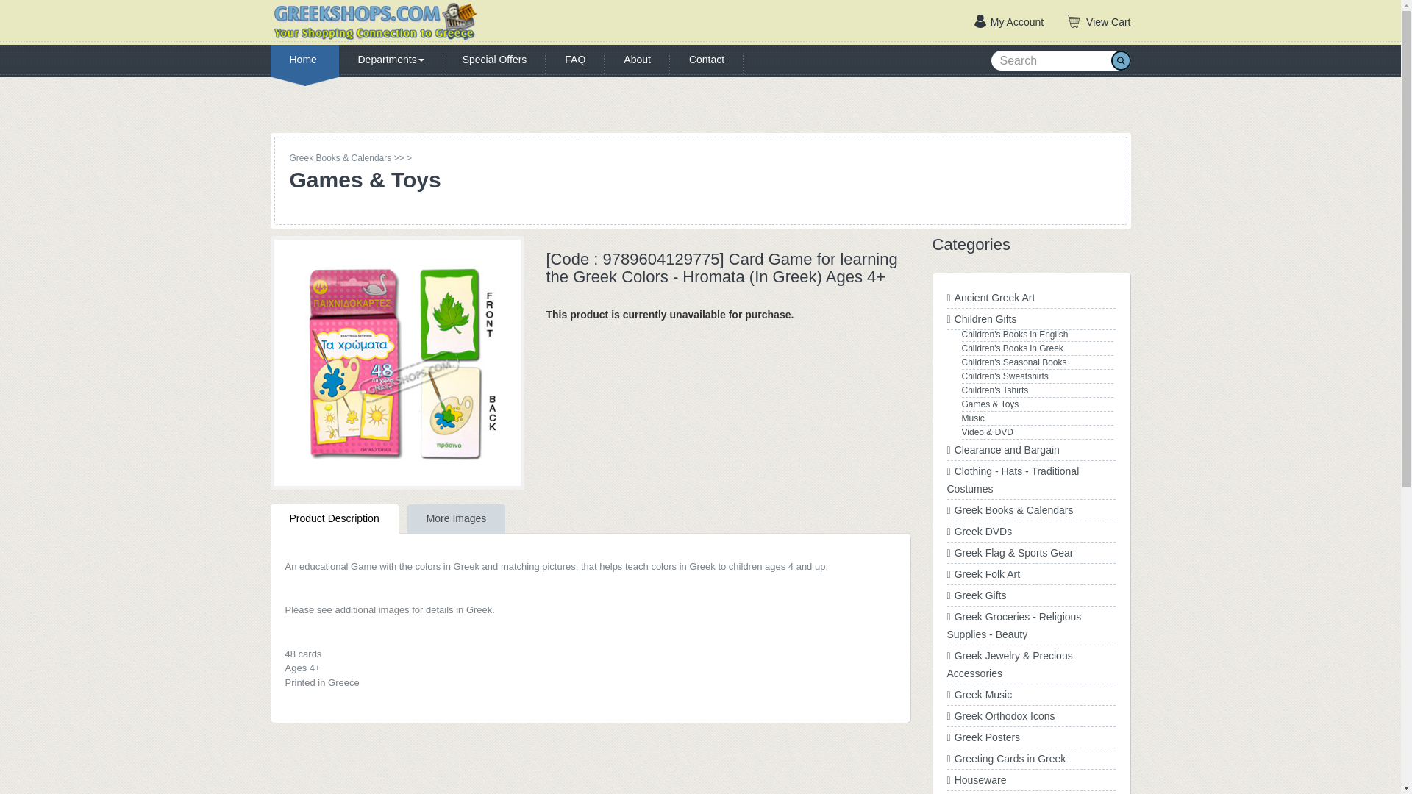  What do you see at coordinates (391, 60) in the screenshot?
I see `Departments` at bounding box center [391, 60].